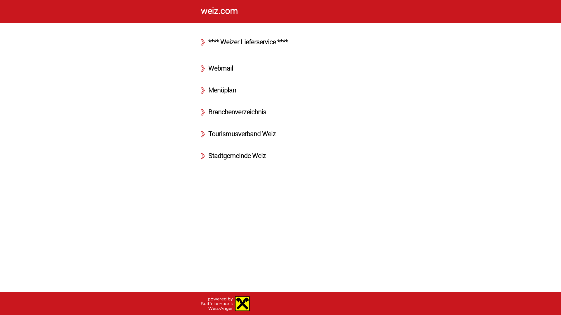 This screenshot has width=561, height=315. Describe the element at coordinates (221, 68) in the screenshot. I see `Webmail` at that location.